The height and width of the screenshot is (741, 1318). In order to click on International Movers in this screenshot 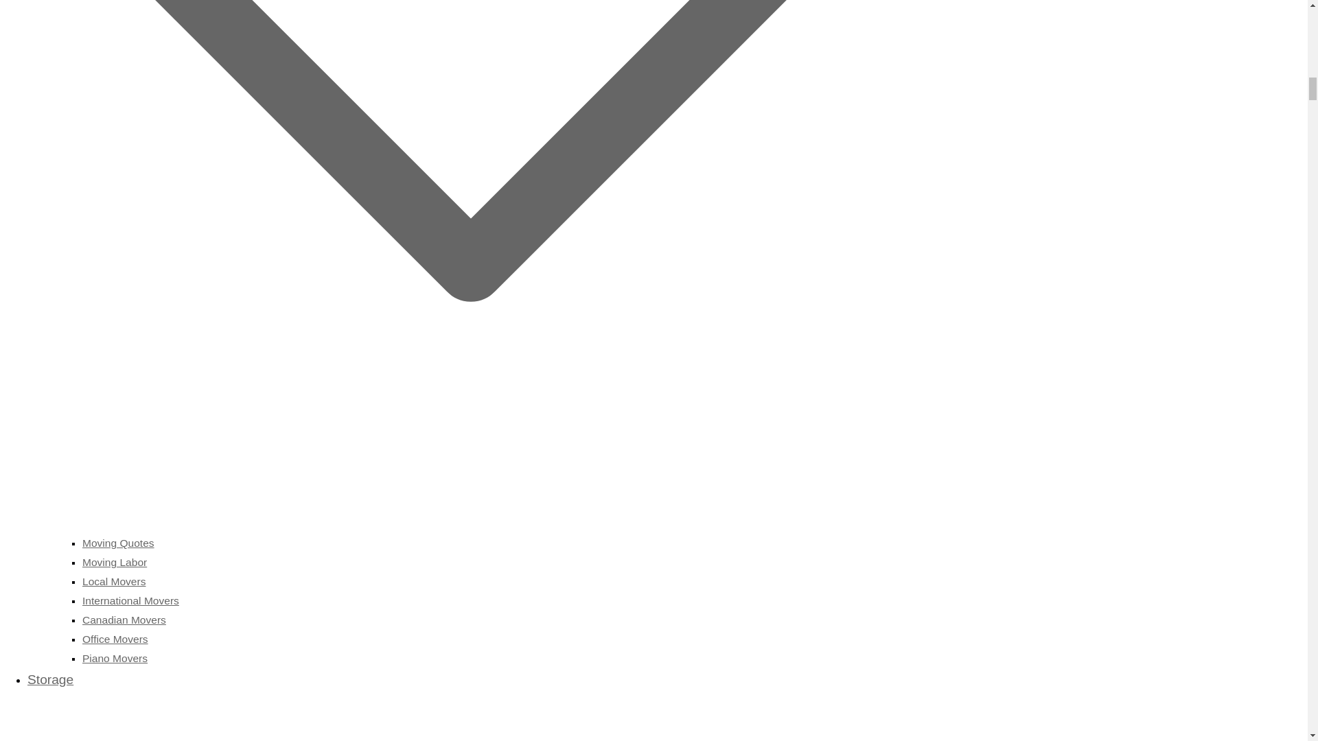, I will do `click(130, 601)`.